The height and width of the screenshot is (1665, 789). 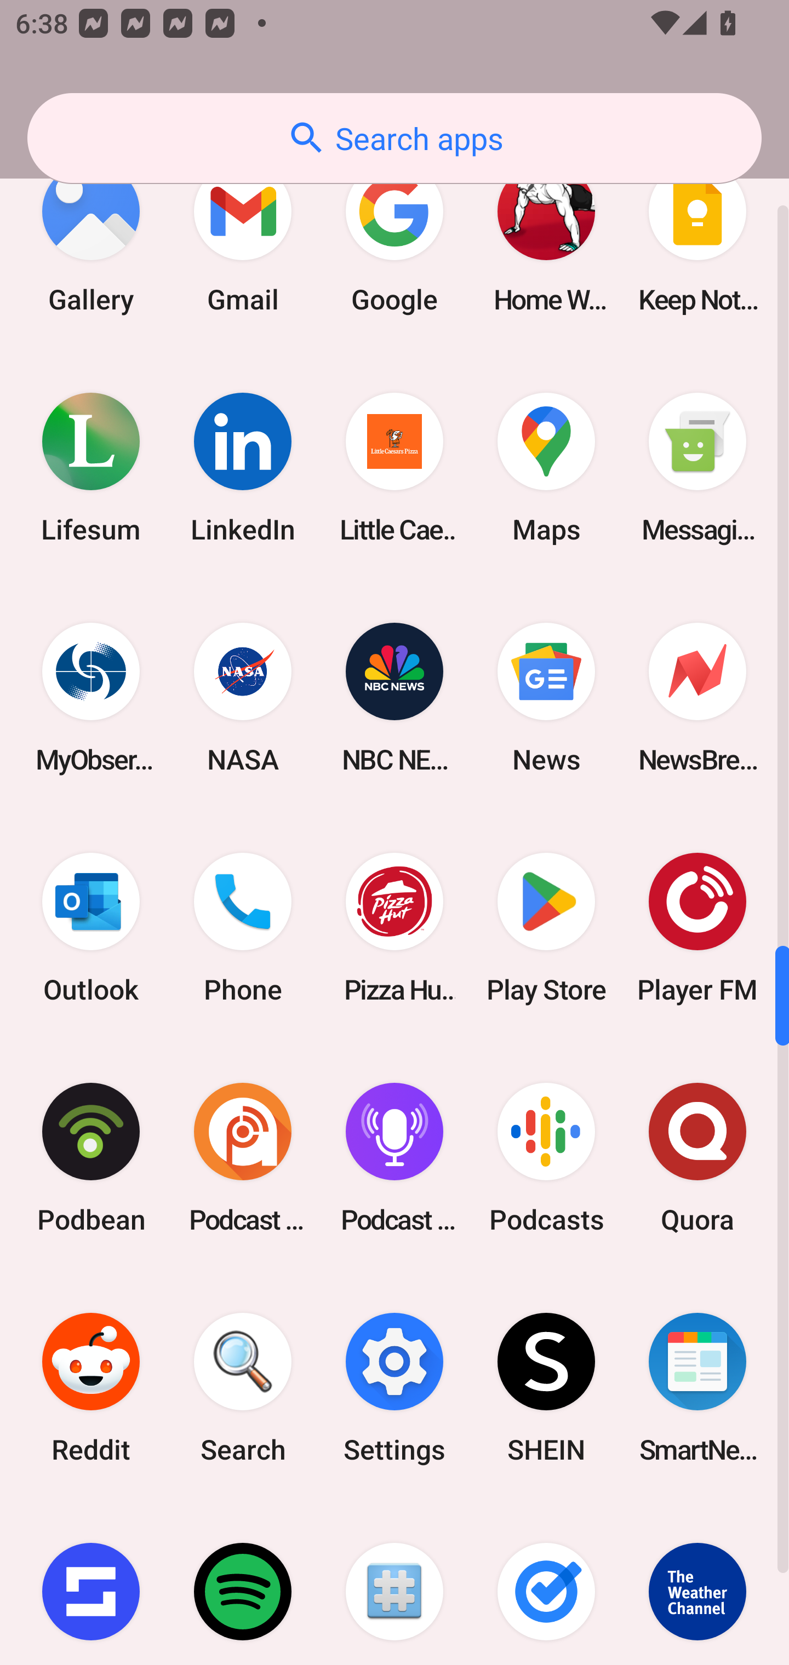 What do you see at coordinates (546, 1388) in the screenshot?
I see `SHEIN` at bounding box center [546, 1388].